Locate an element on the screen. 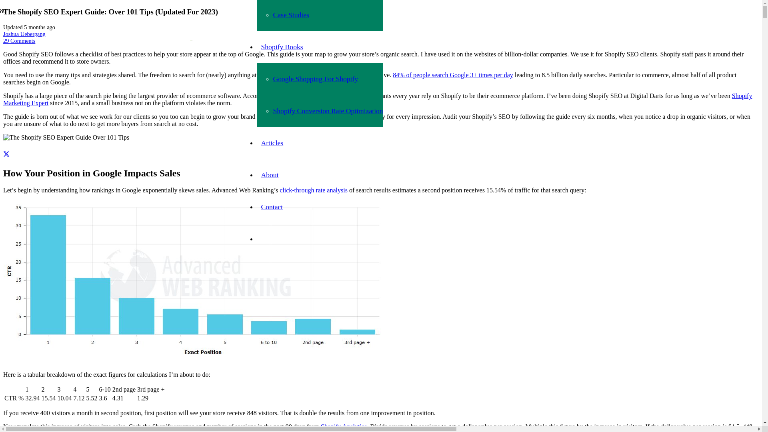  Google Shopping For Shopify is located at coordinates (315, 78).